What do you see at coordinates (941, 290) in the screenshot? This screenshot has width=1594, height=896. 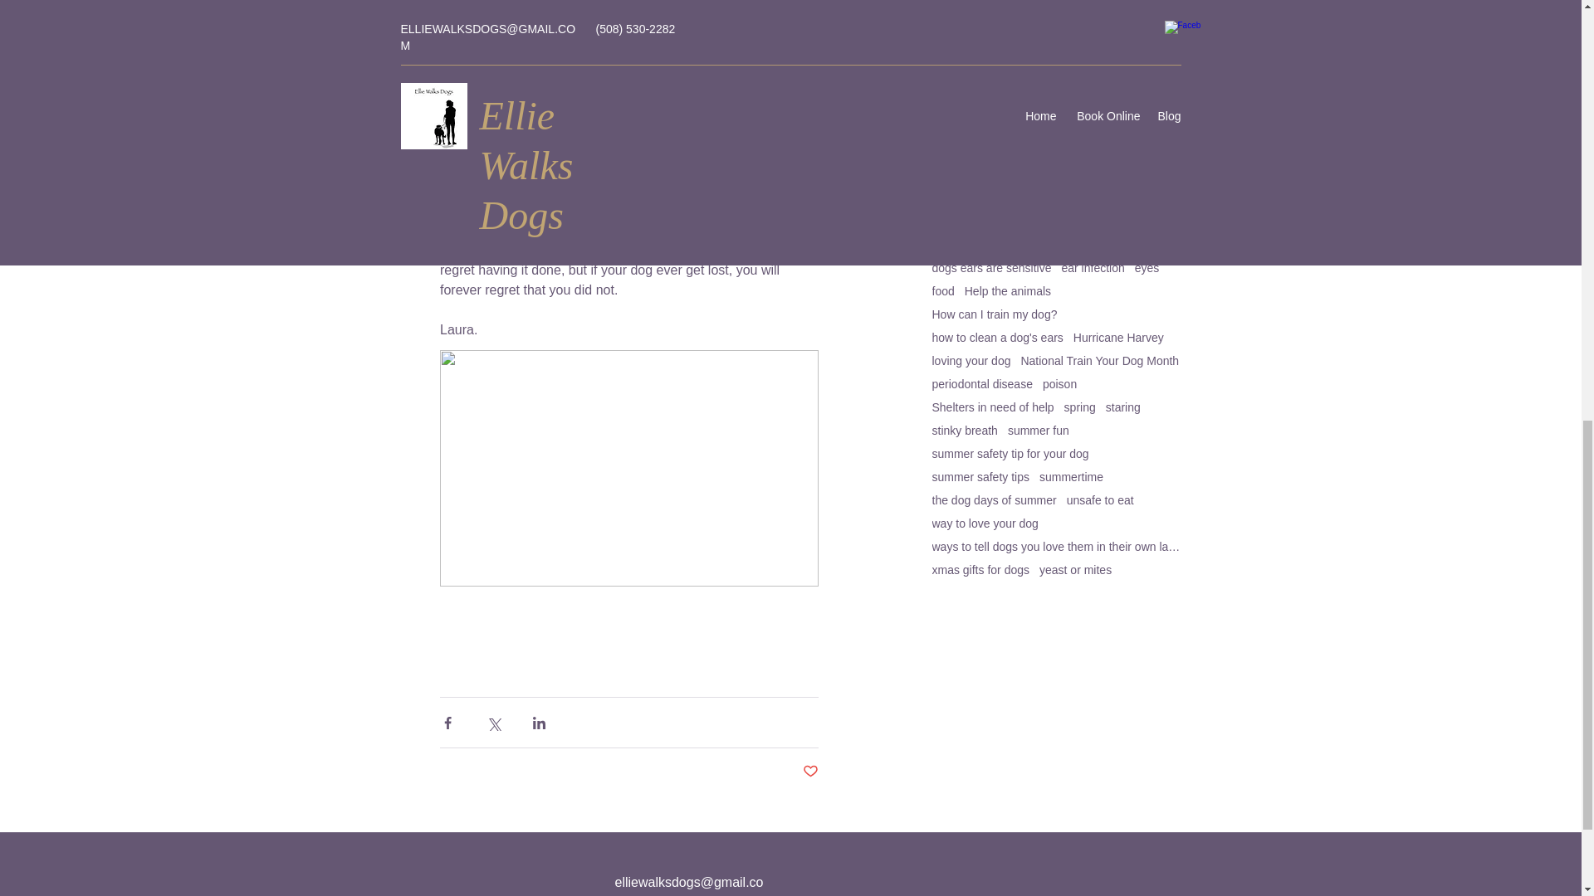 I see `food` at bounding box center [941, 290].